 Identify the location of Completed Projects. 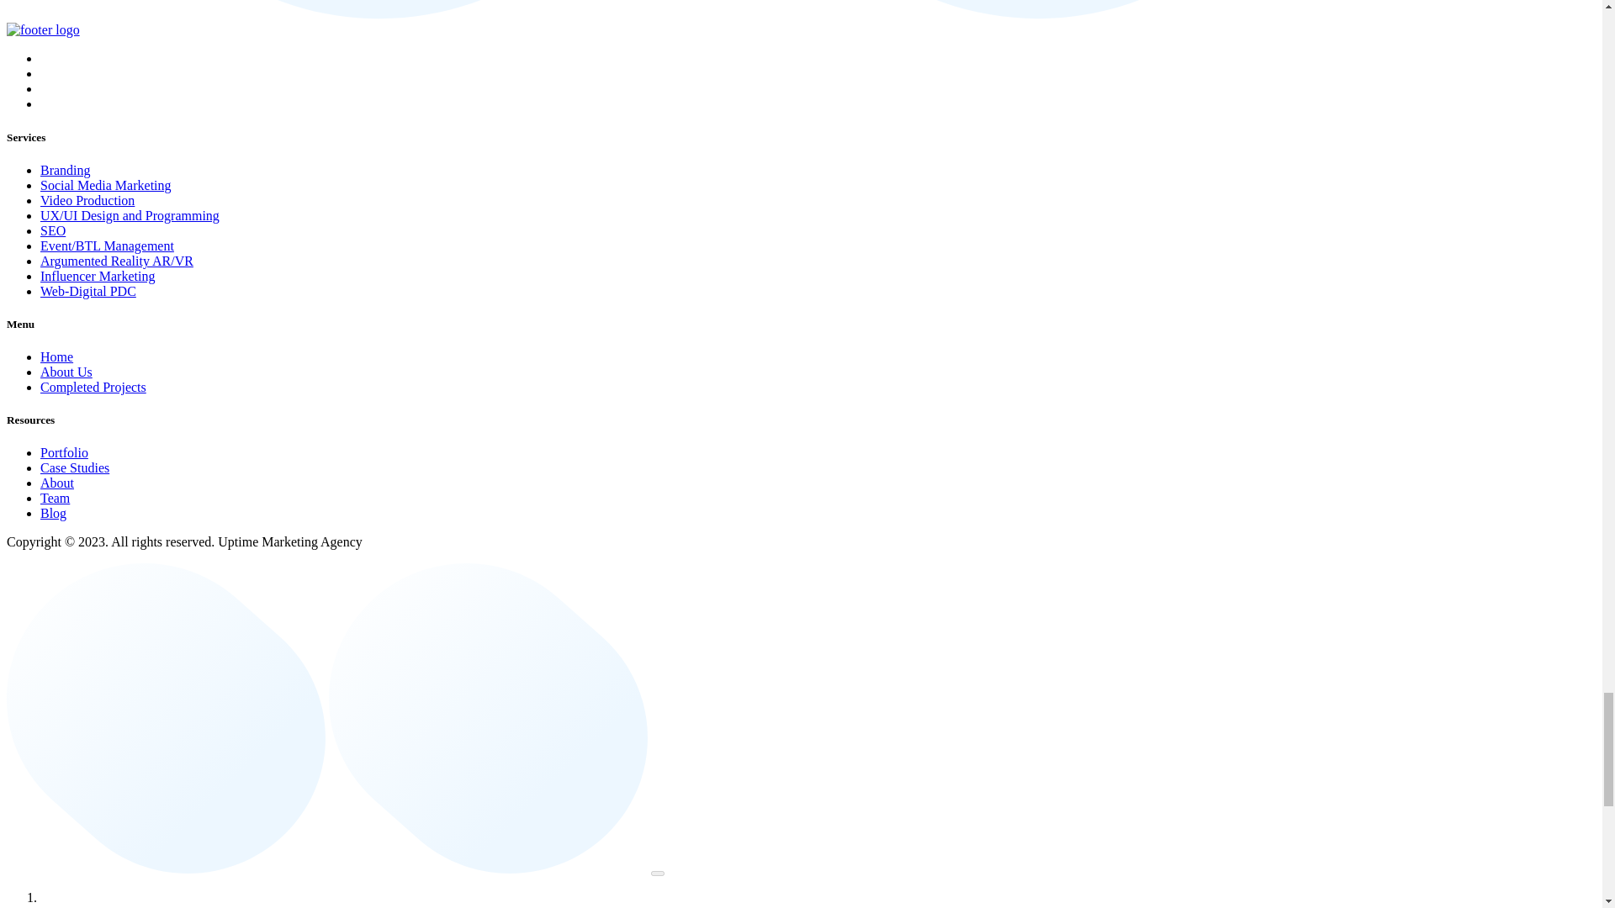
(93, 387).